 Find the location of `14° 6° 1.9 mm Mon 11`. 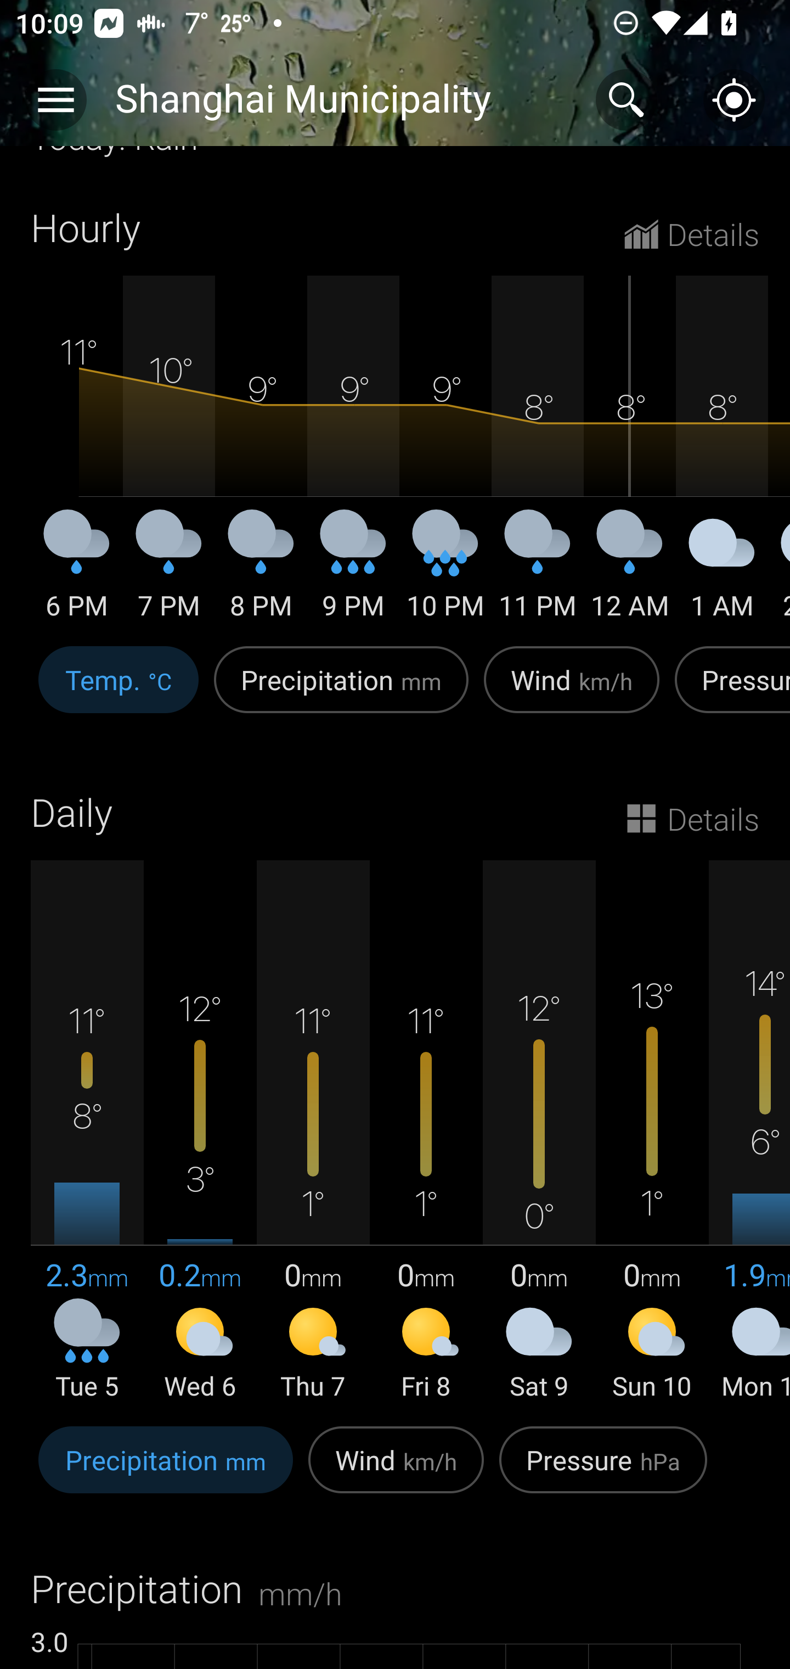

14° 6° 1.9 mm Mon 11 is located at coordinates (749, 1131).